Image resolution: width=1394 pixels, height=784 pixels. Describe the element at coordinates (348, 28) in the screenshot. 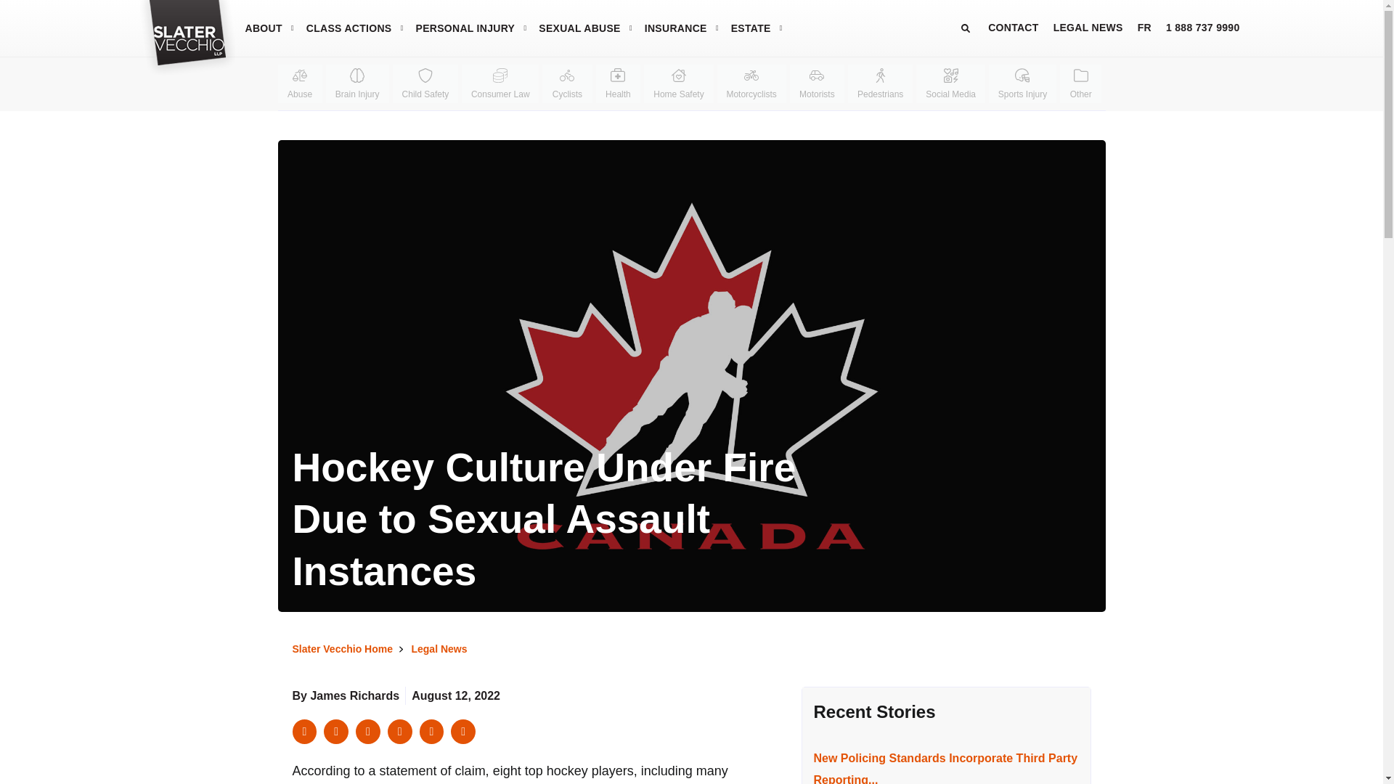

I see `CLASS ACTIONS` at that location.